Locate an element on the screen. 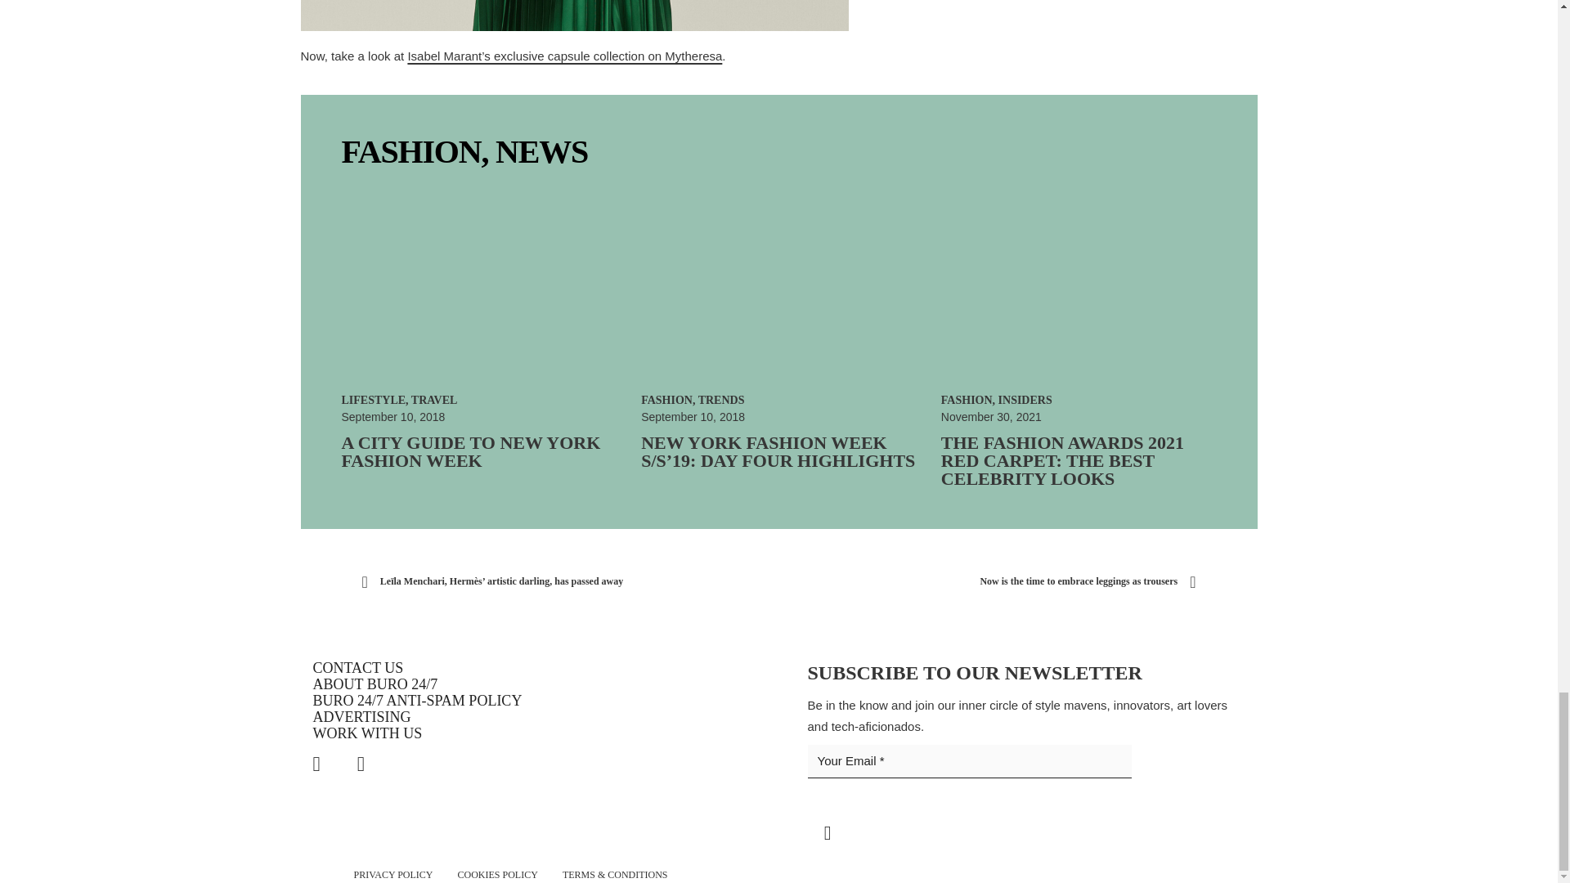  LIFESTYLE is located at coordinates (375, 399).